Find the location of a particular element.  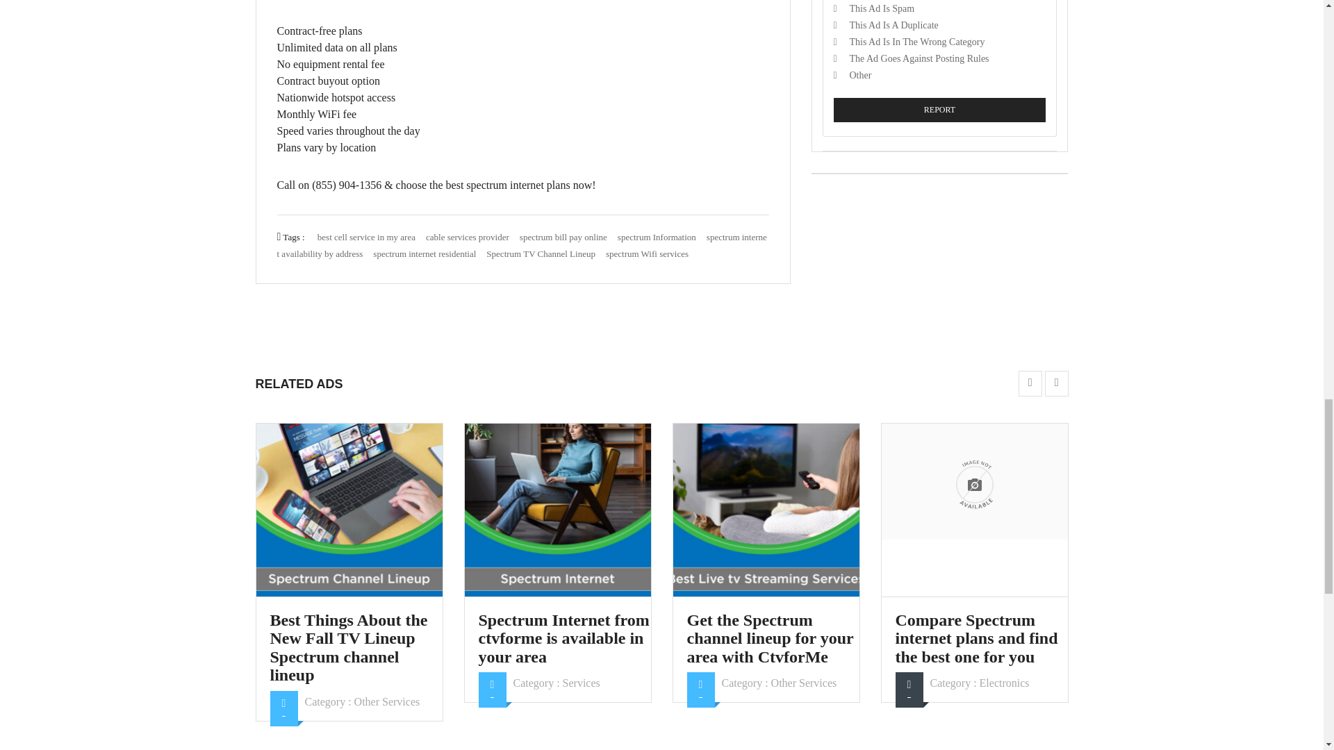

best cell service in my area is located at coordinates (365, 236).